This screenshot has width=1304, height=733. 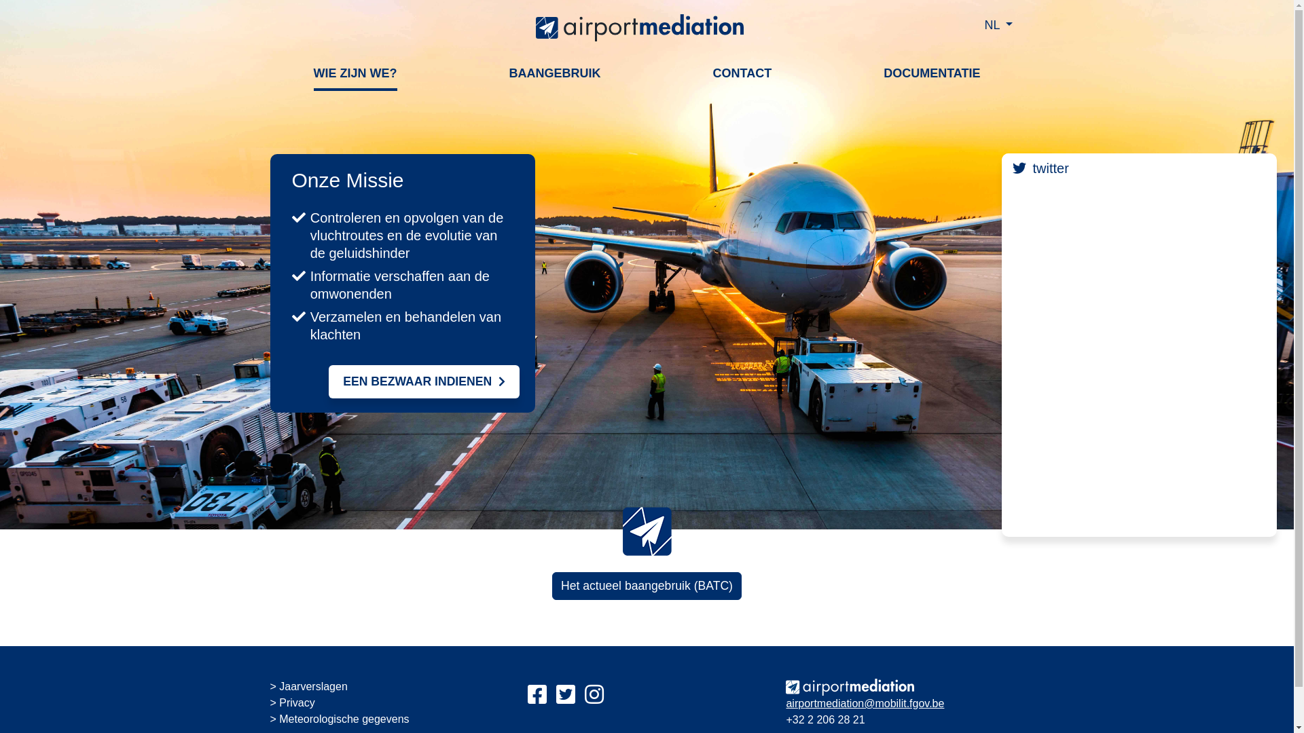 What do you see at coordinates (293, 703) in the screenshot?
I see `> Privacy` at bounding box center [293, 703].